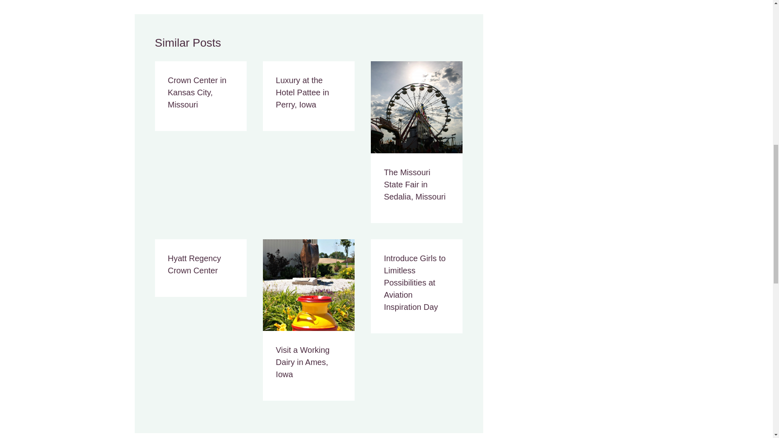 This screenshot has width=779, height=438. I want to click on The Missouri State Fair in Sedalia, Missouri, so click(415, 184).